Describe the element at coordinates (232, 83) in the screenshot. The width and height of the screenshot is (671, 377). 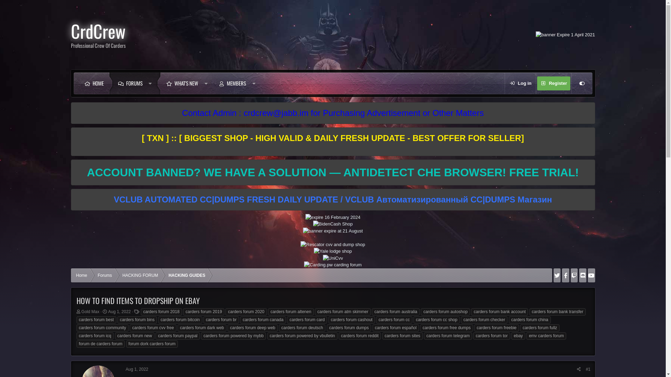
I see `MEMBERS` at that location.